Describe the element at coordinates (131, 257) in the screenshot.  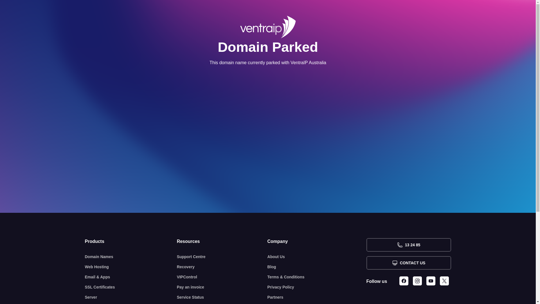
I see `Domain Names` at that location.